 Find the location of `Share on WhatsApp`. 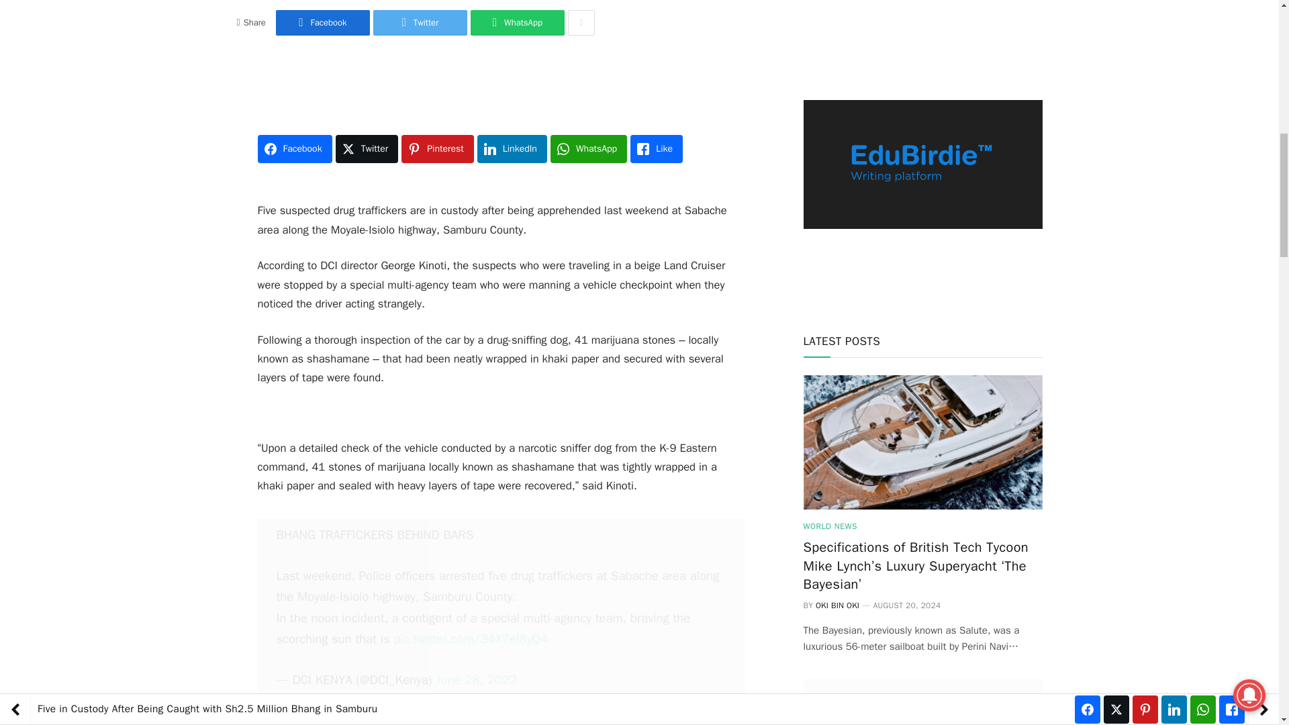

Share on WhatsApp is located at coordinates (517, 23).